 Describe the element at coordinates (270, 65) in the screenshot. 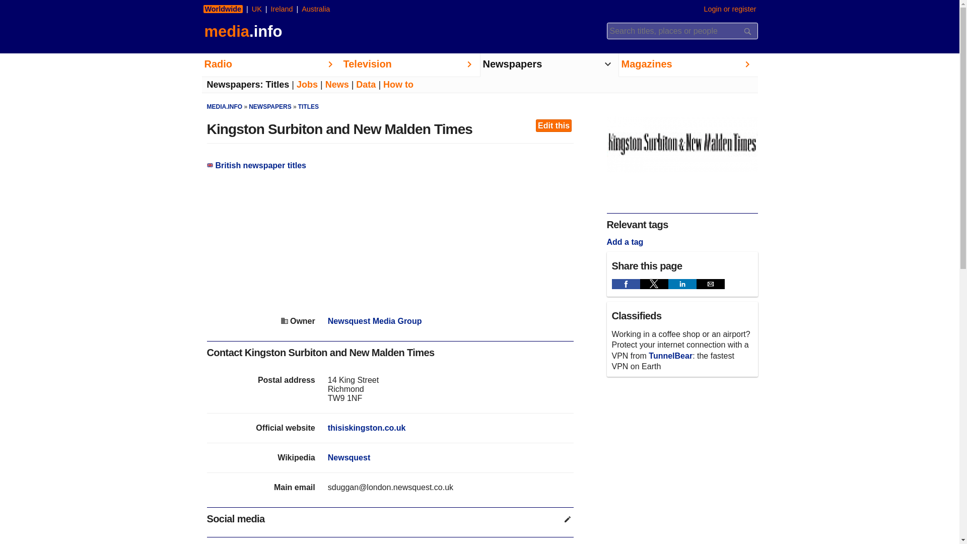

I see `Radio` at that location.